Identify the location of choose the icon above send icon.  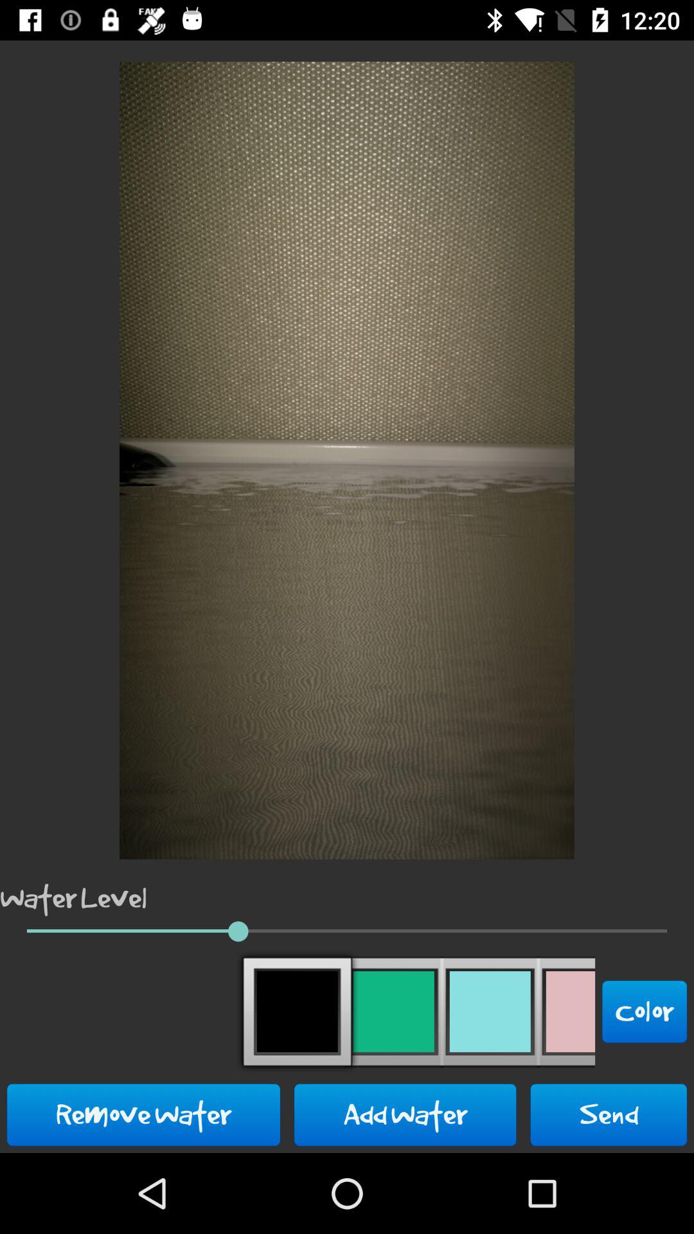
(645, 1012).